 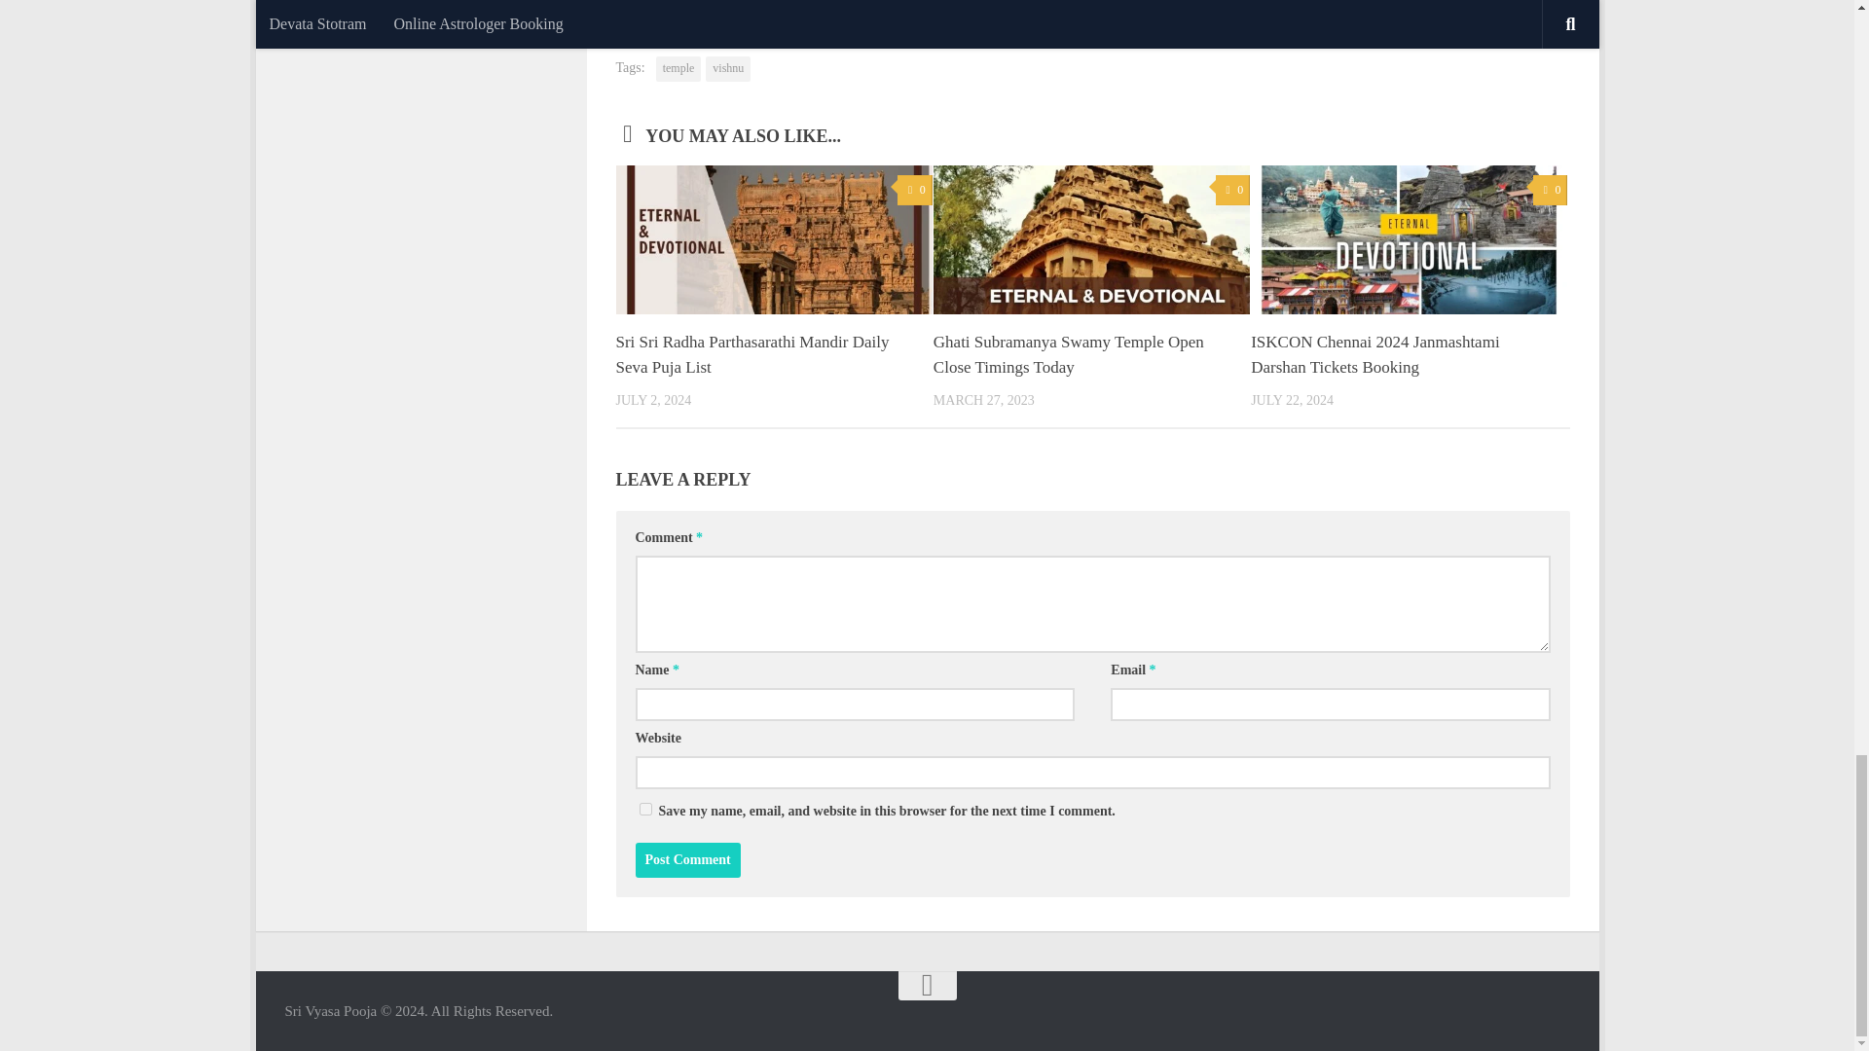 I want to click on Post Comment, so click(x=687, y=860).